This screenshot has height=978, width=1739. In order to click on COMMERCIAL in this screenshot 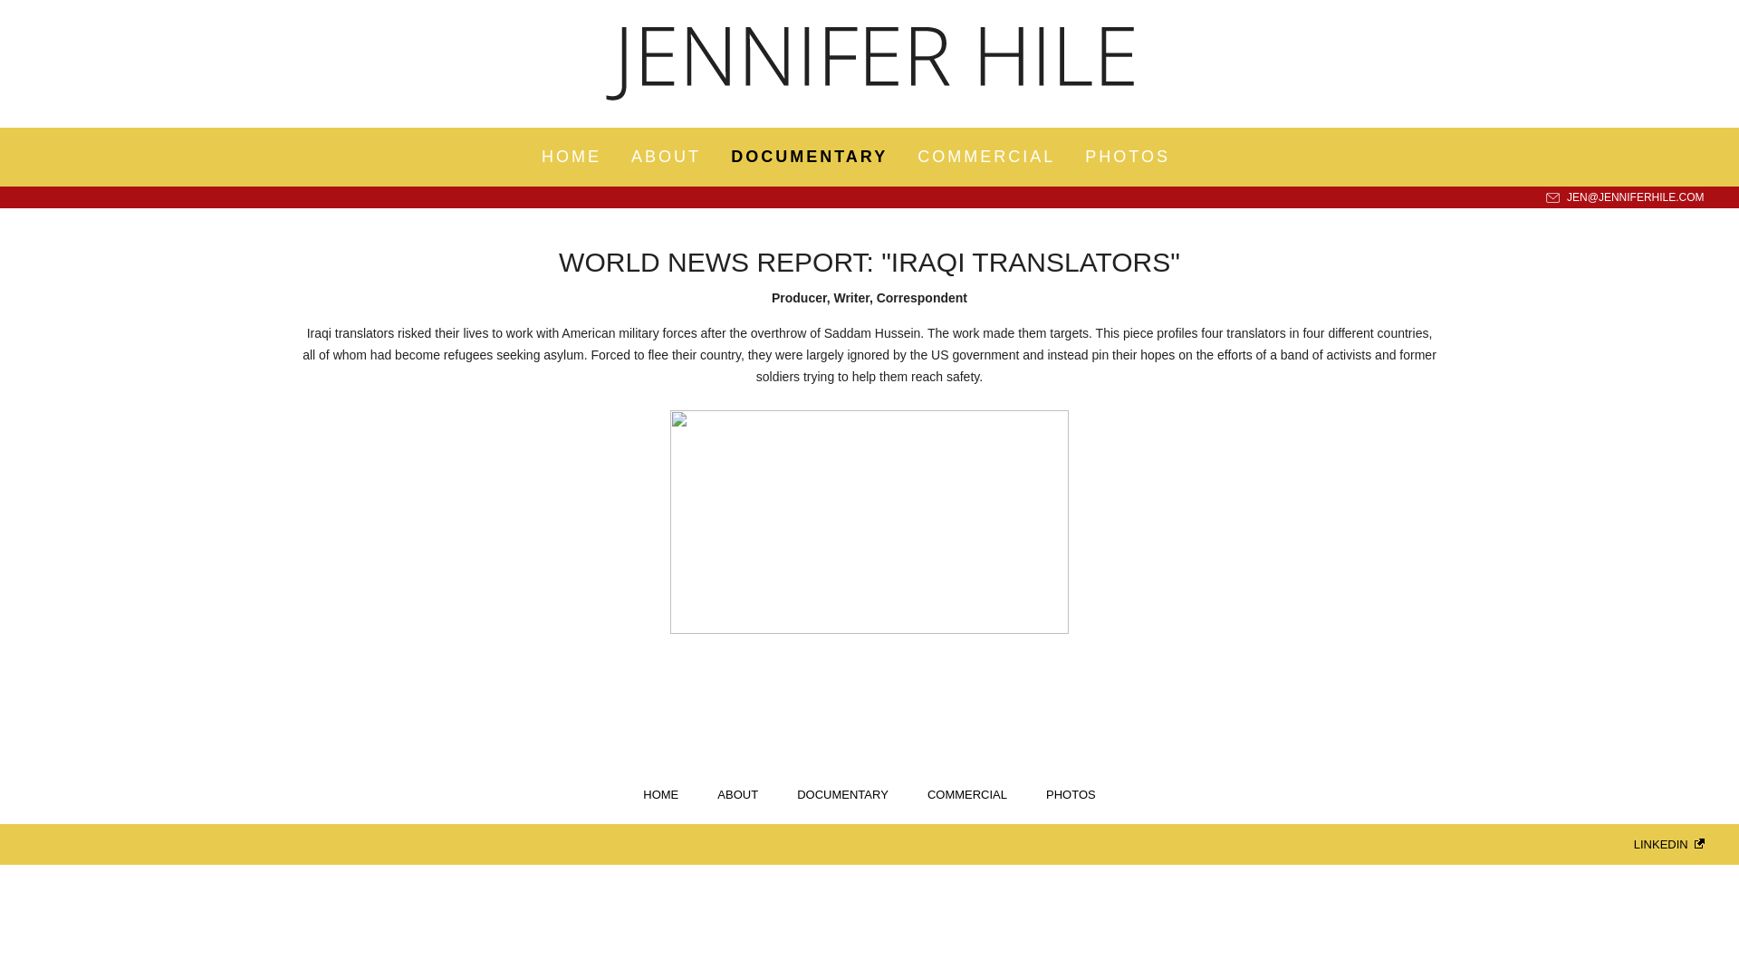, I will do `click(967, 794)`.